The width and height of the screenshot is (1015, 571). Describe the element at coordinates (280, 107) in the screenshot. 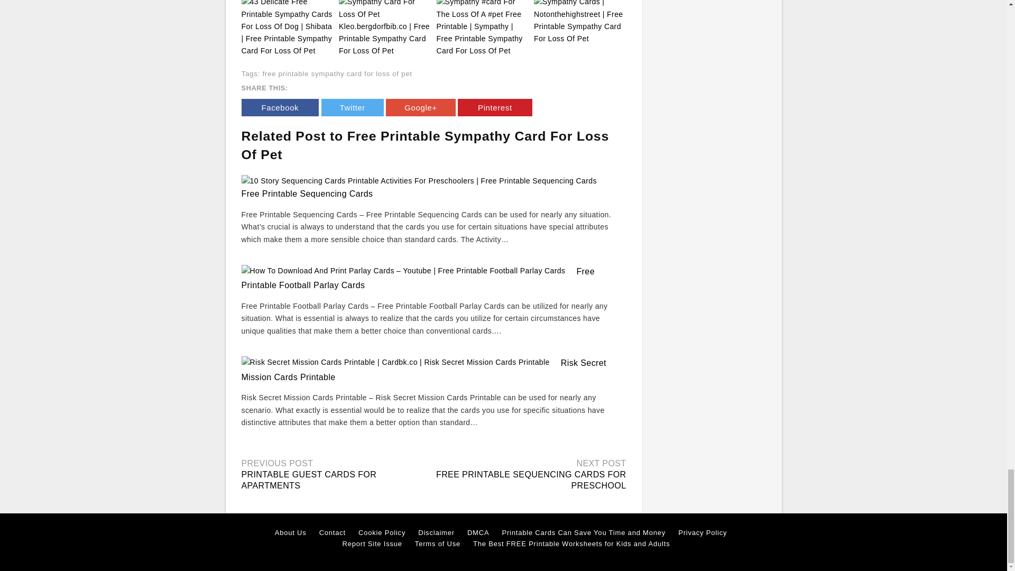

I see `Facebook` at that location.